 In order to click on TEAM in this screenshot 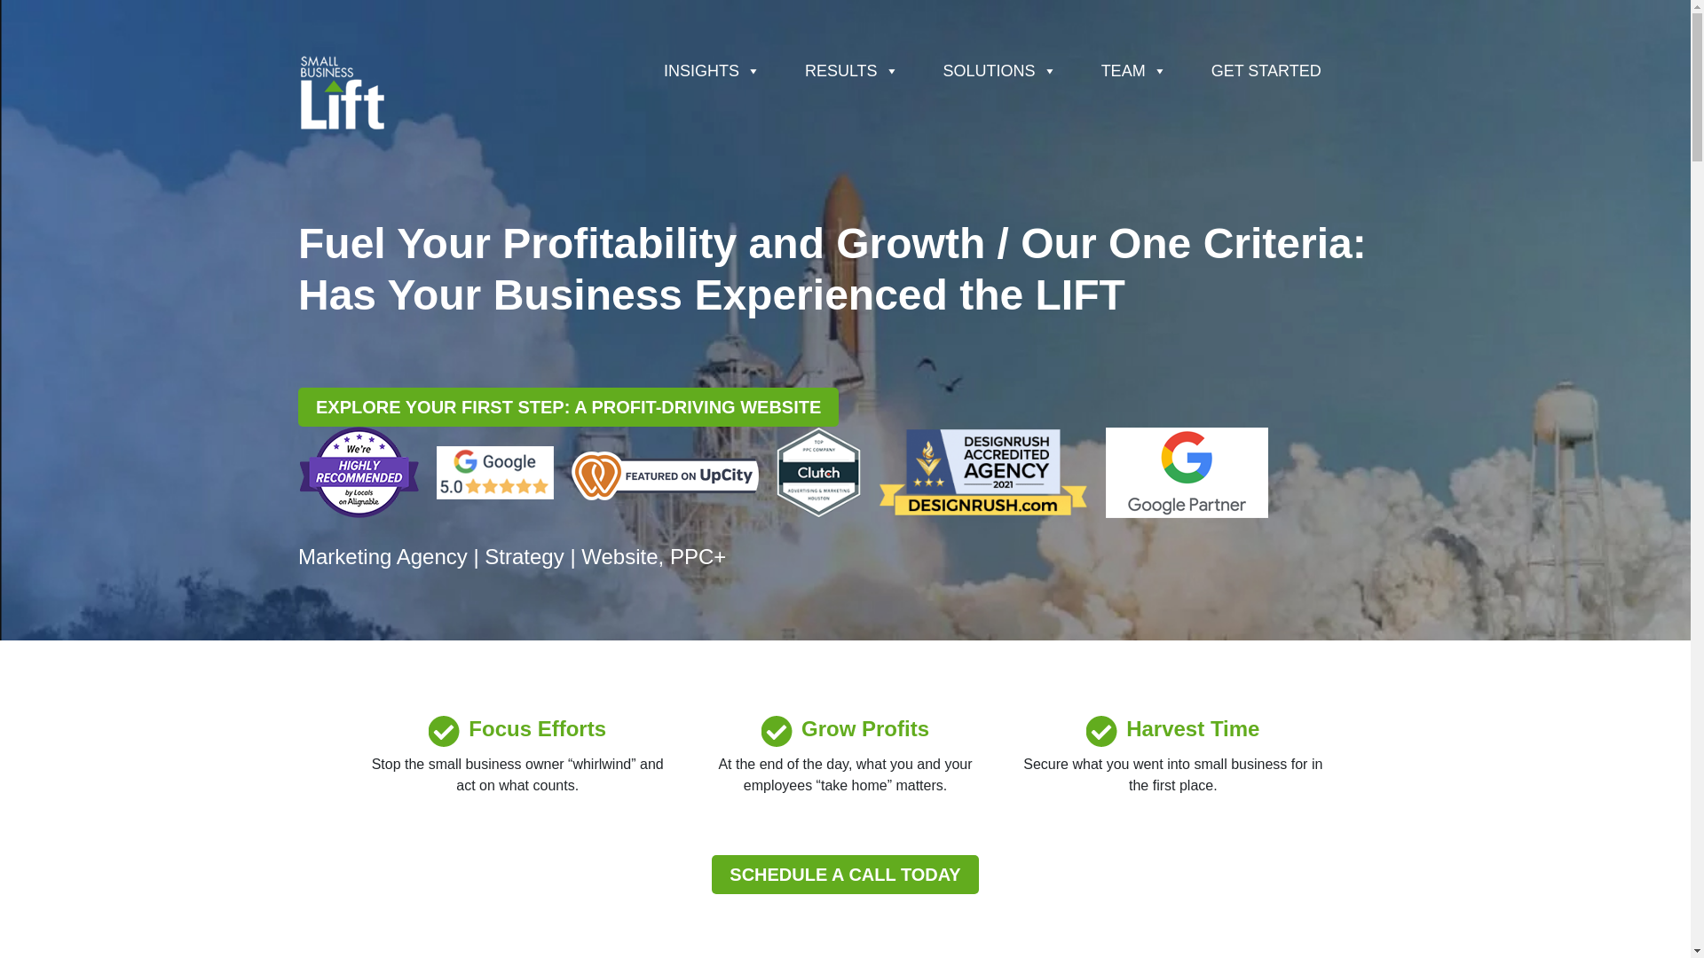, I will do `click(1133, 71)`.